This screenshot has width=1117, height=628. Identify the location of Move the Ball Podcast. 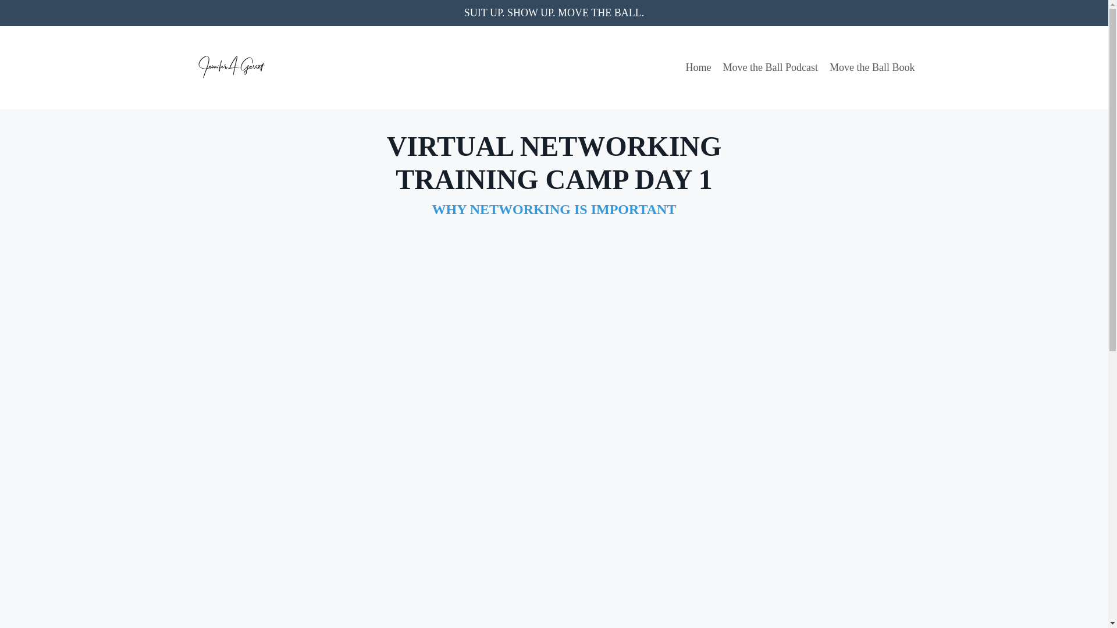
(770, 67).